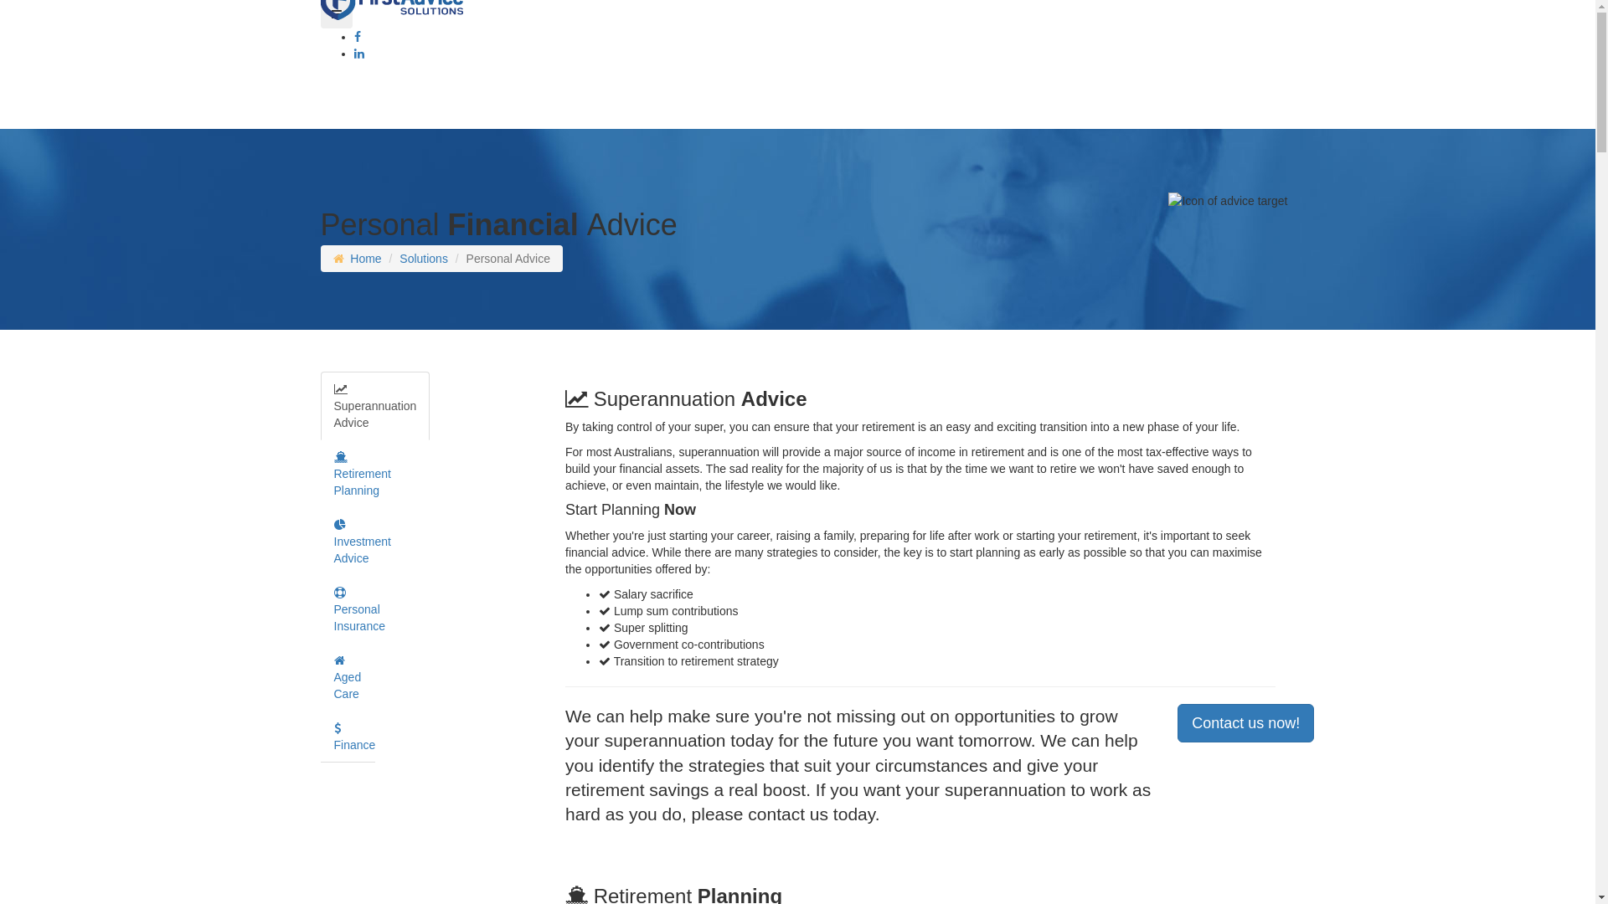 Image resolution: width=1608 pixels, height=904 pixels. Describe the element at coordinates (1246, 723) in the screenshot. I see `Contact us now!` at that location.